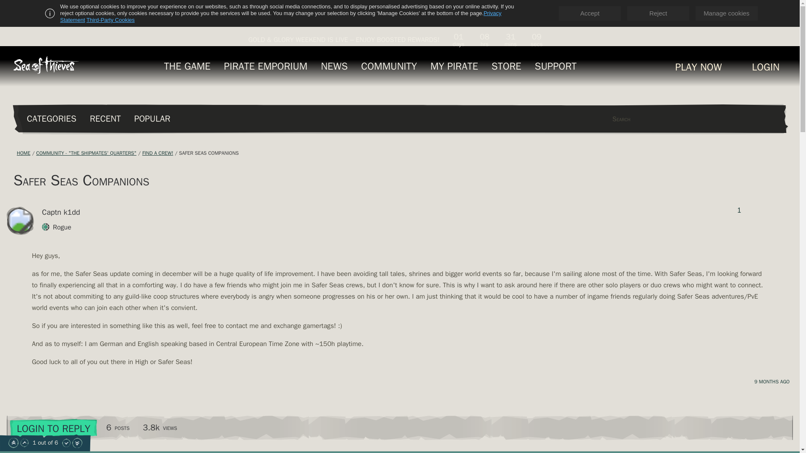  I want to click on Safer Seas Companions, so click(209, 153).